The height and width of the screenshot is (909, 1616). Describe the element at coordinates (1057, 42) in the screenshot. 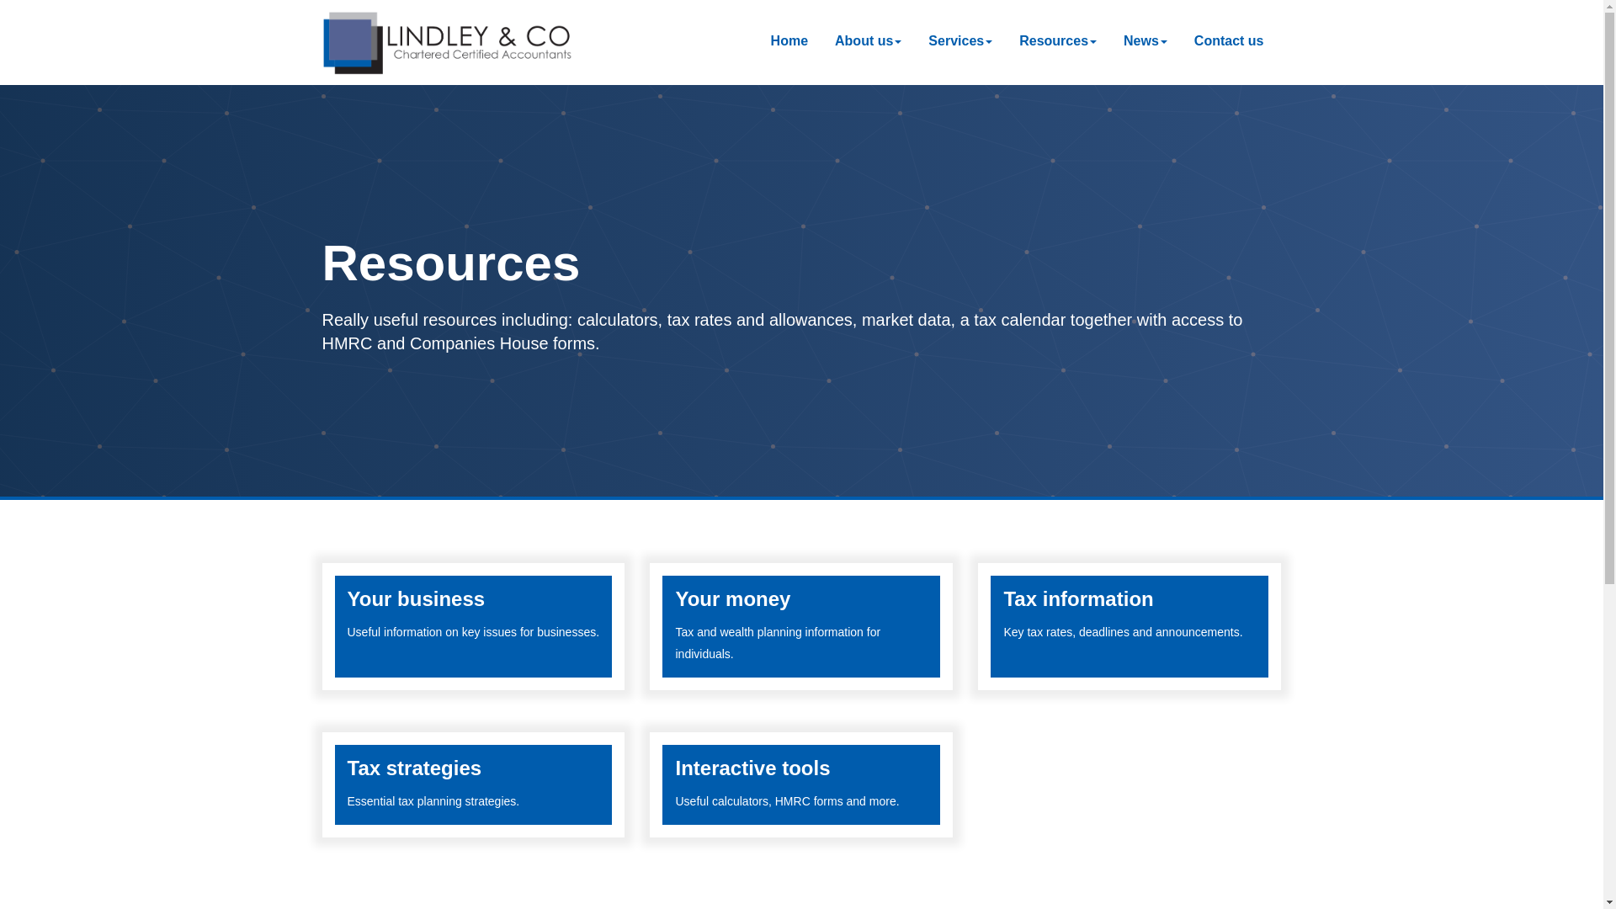

I see `About us` at that location.